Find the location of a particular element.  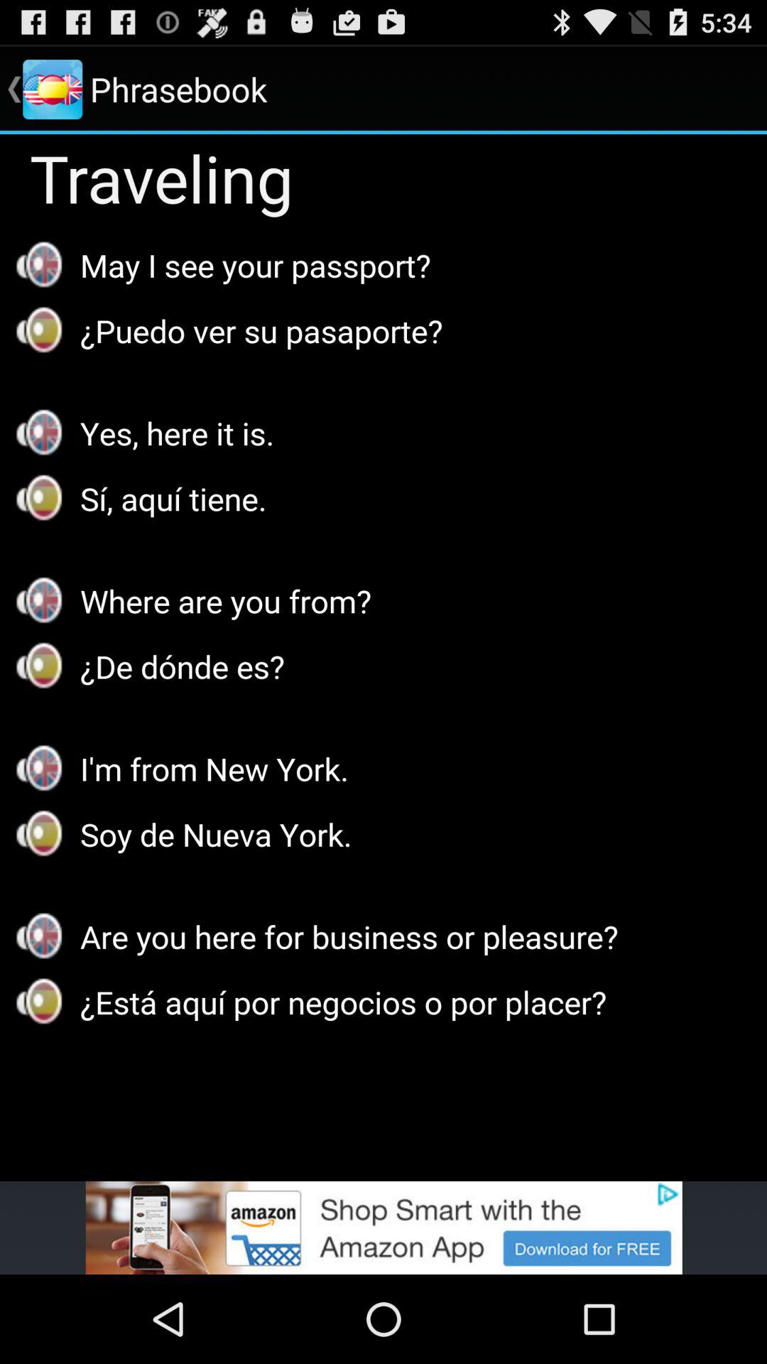

advertisement bar is located at coordinates (383, 1228).